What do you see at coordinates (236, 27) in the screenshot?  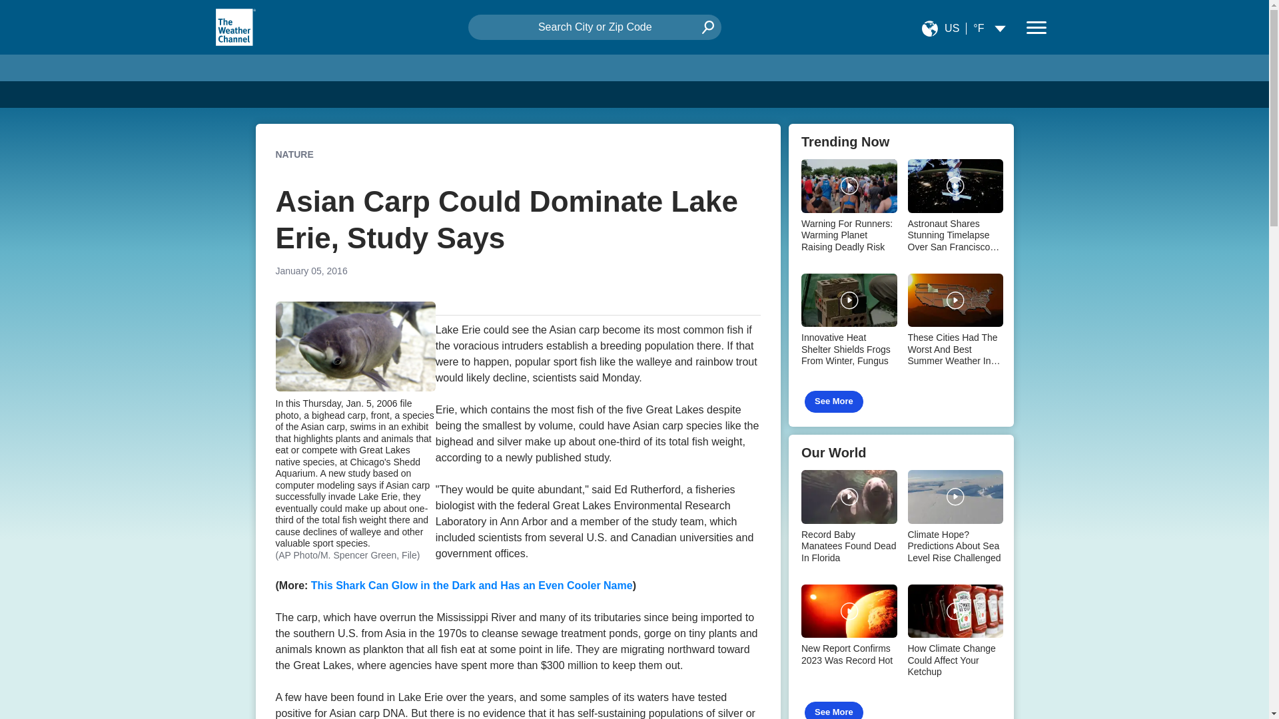 I see `The Weather Channel` at bounding box center [236, 27].